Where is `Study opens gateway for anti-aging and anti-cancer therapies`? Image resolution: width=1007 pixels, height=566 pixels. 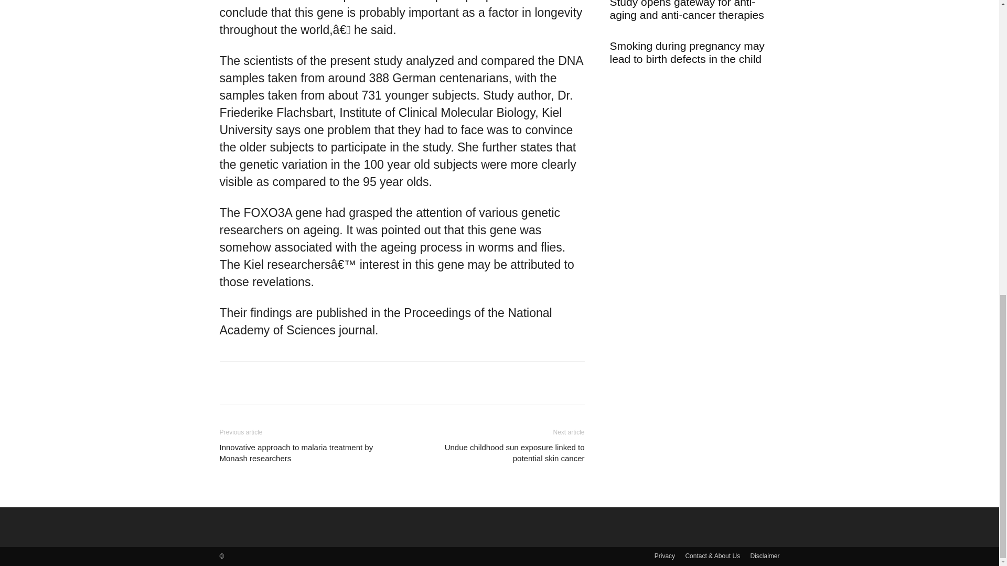
Study opens gateway for anti-aging and anti-cancer therapies is located at coordinates (686, 10).